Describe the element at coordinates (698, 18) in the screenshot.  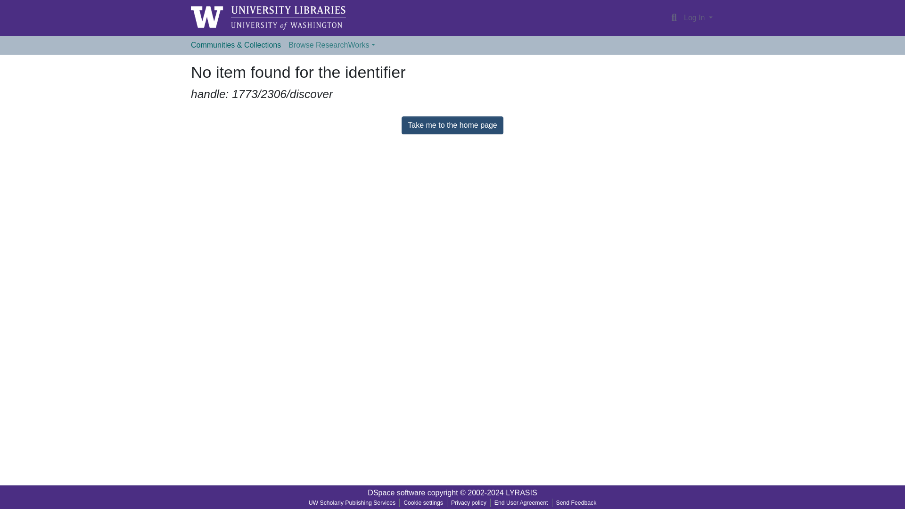
I see `Log In` at that location.